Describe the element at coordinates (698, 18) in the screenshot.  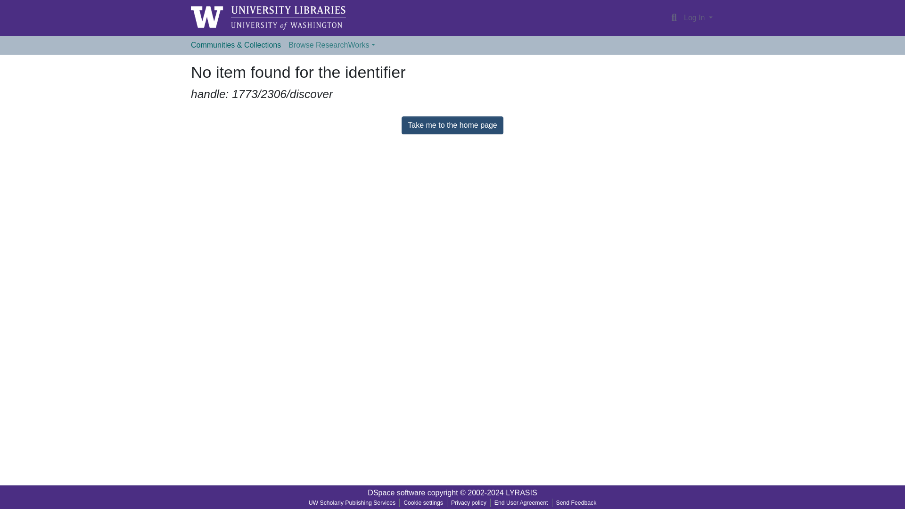
I see `Log In` at that location.